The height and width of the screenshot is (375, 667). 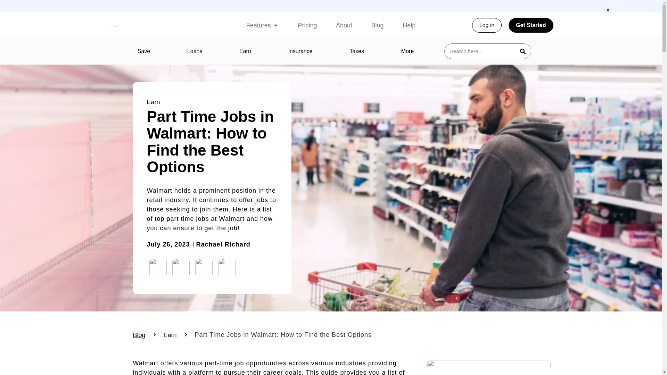 I want to click on Save, so click(x=143, y=51).